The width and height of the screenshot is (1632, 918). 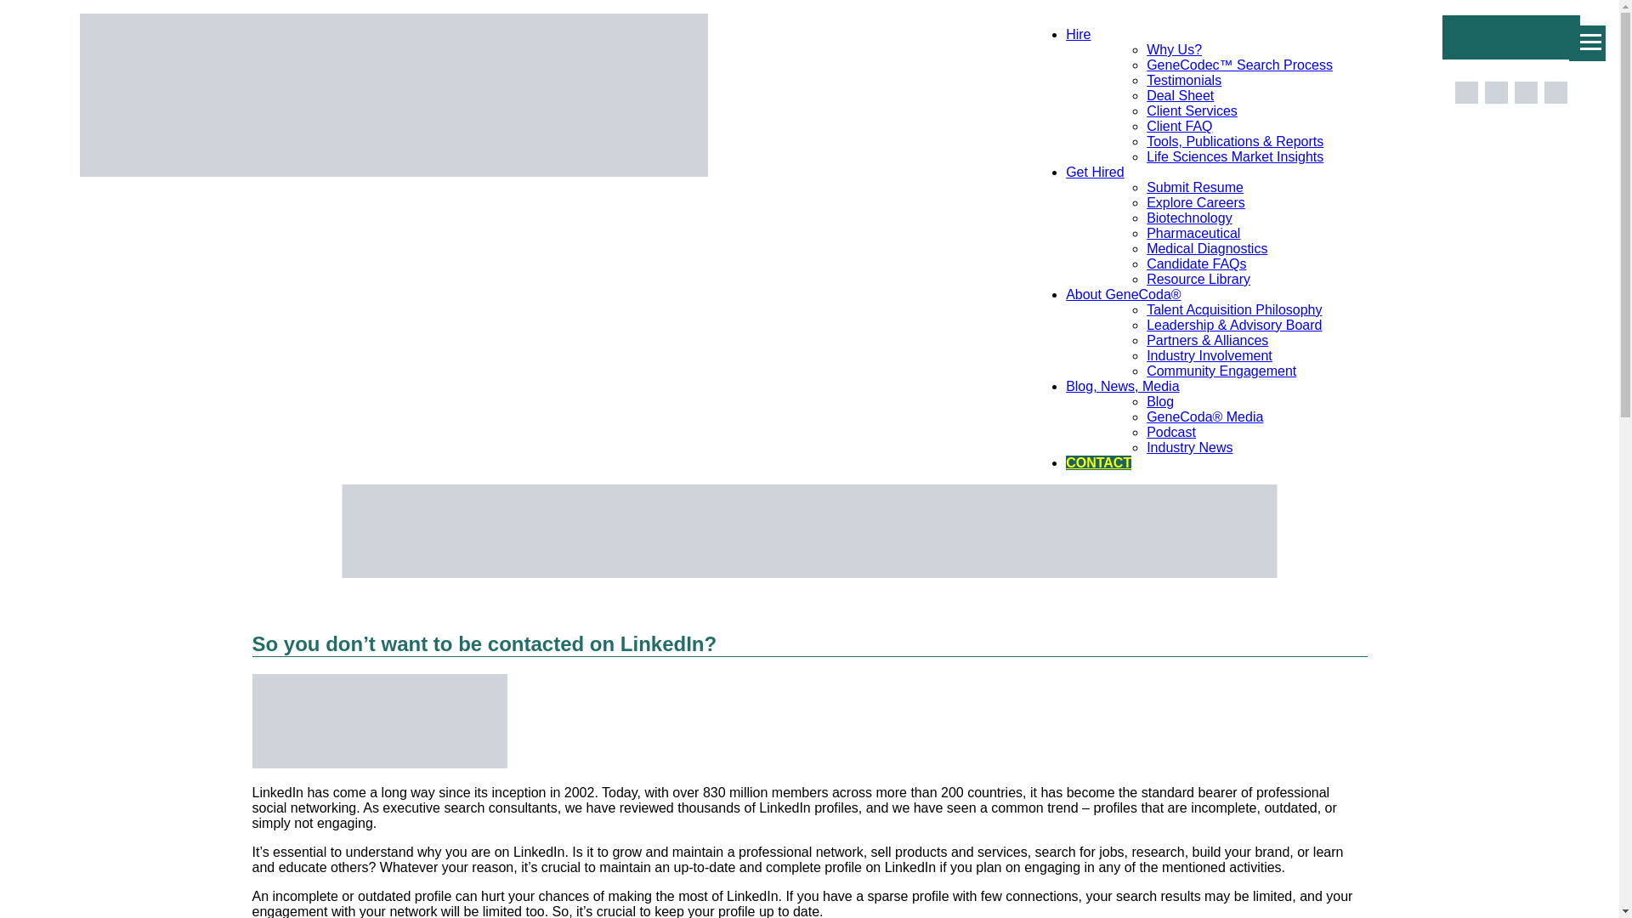 What do you see at coordinates (1095, 172) in the screenshot?
I see `Get Hired` at bounding box center [1095, 172].